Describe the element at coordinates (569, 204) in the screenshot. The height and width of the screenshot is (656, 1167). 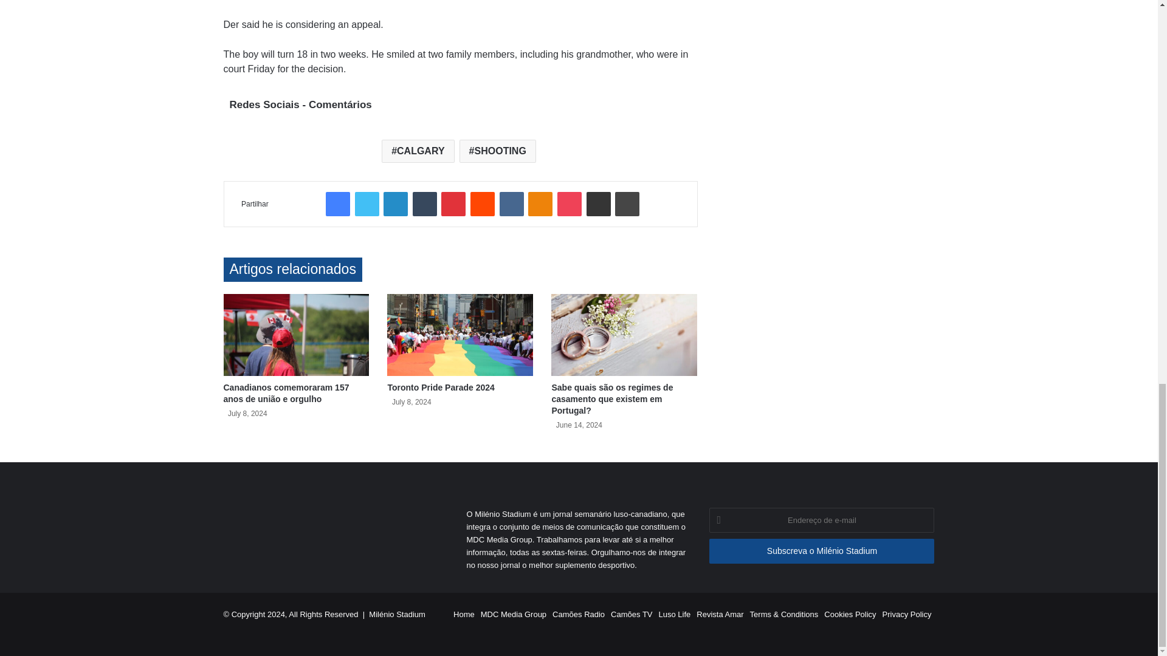
I see `Pocket` at that location.